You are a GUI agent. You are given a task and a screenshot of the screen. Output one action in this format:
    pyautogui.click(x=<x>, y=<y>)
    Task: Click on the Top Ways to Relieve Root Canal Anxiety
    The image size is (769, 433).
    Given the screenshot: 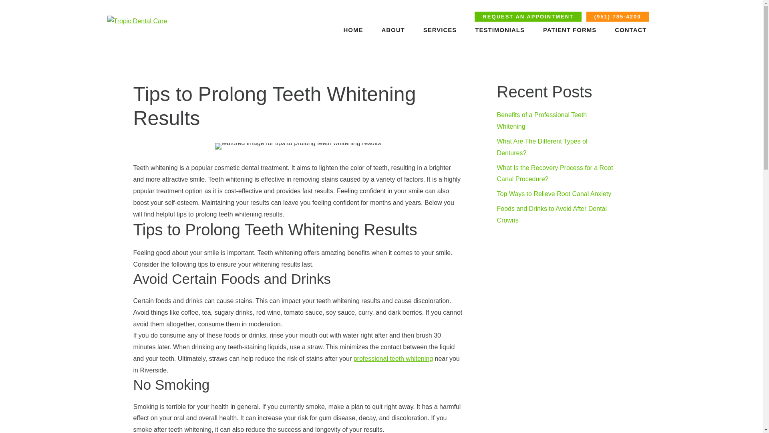 What is the action you would take?
    pyautogui.click(x=554, y=194)
    